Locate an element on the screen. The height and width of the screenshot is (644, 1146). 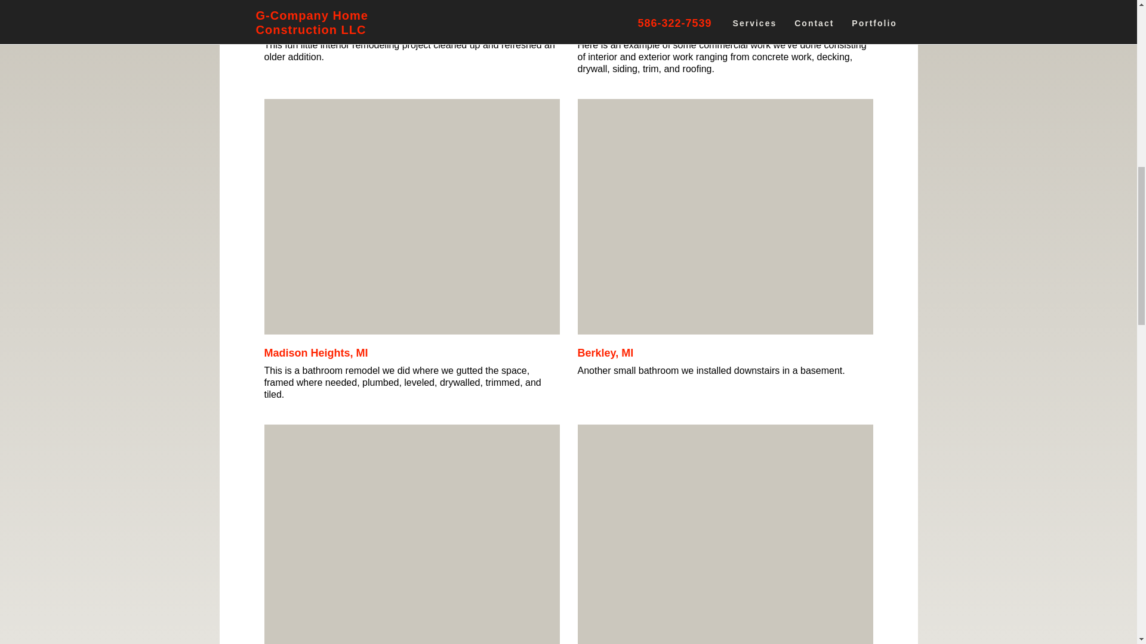
Bumpers Landing is located at coordinates (623, 27).